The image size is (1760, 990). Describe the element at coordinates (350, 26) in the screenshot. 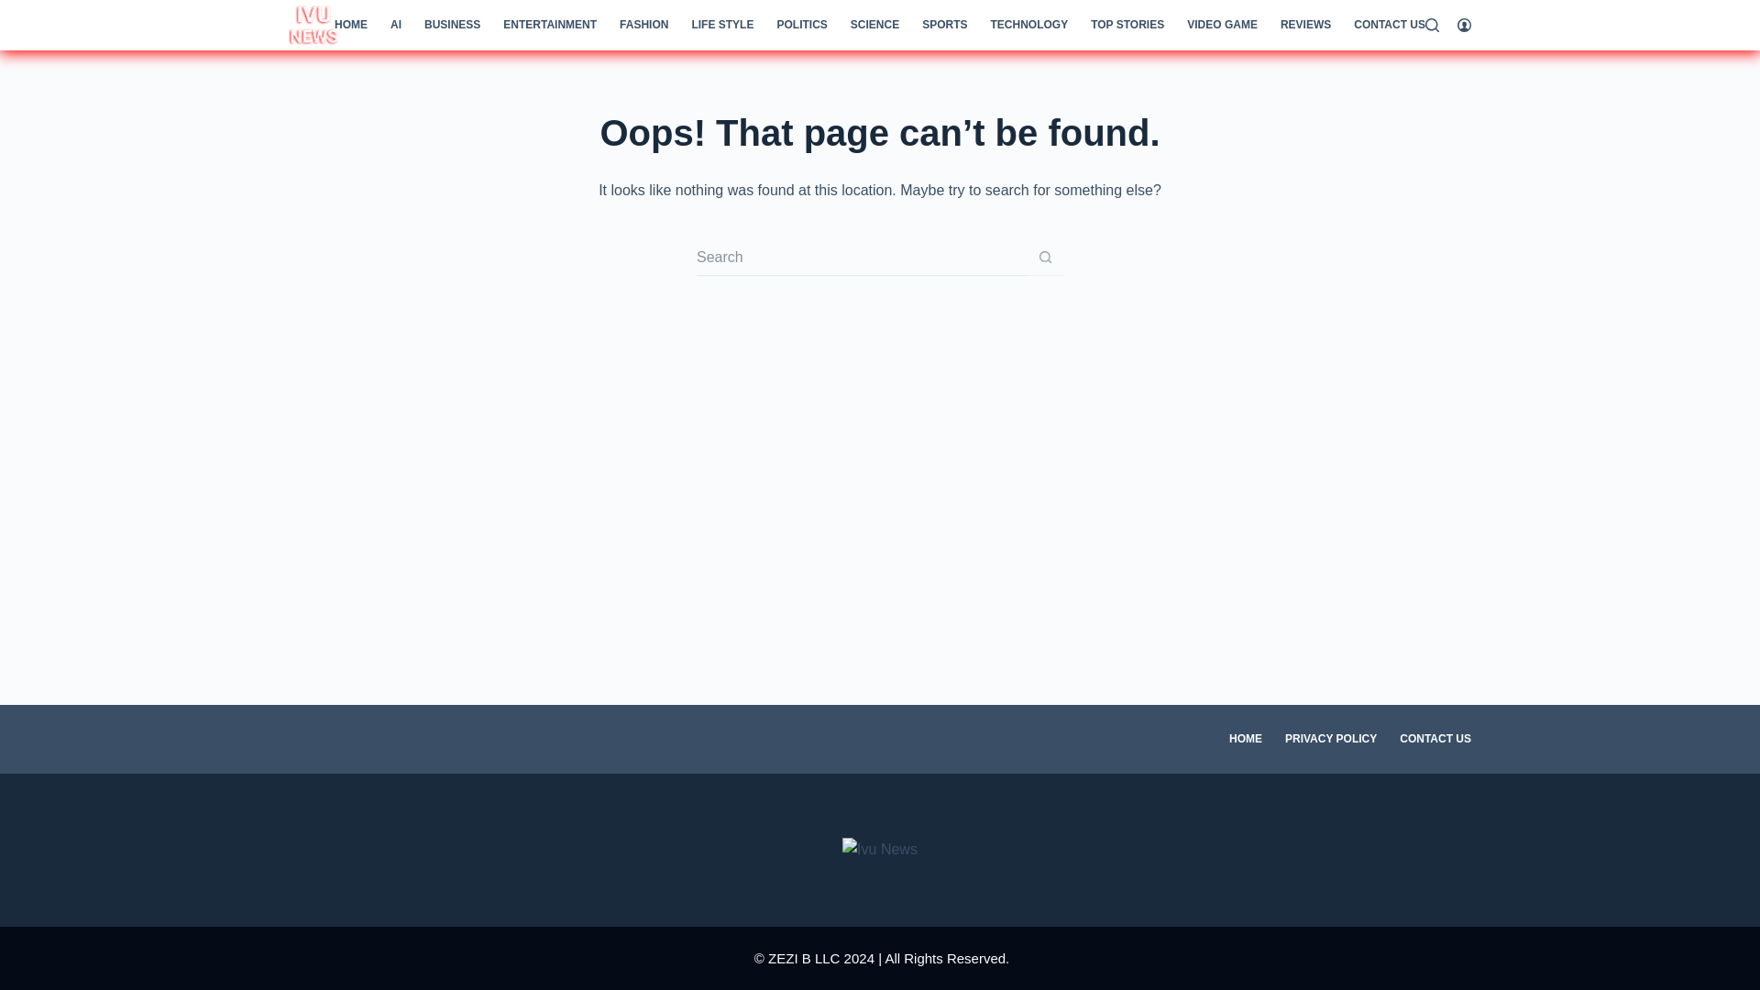

I see `HOME` at that location.